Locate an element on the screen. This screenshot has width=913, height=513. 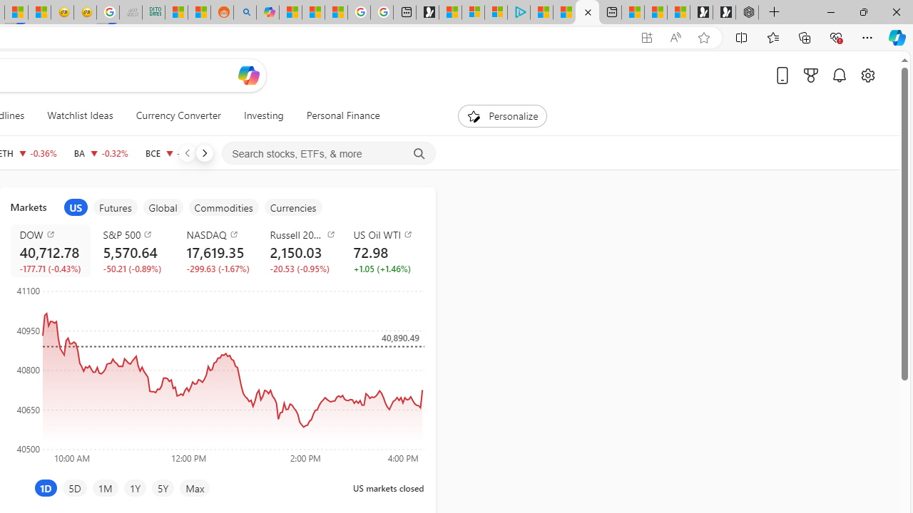
App available. Install Start Money is located at coordinates (646, 38).